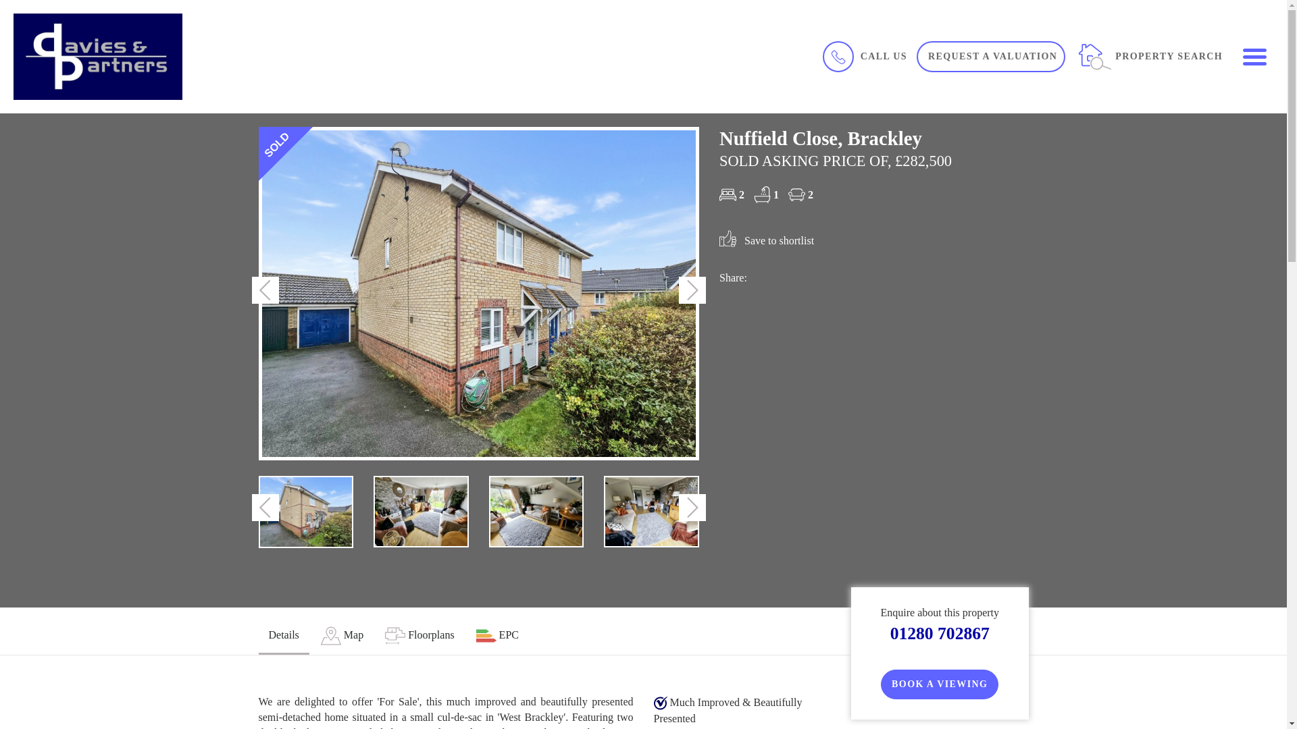 This screenshot has height=729, width=1297. I want to click on BOOK A VIEWING, so click(939, 684).